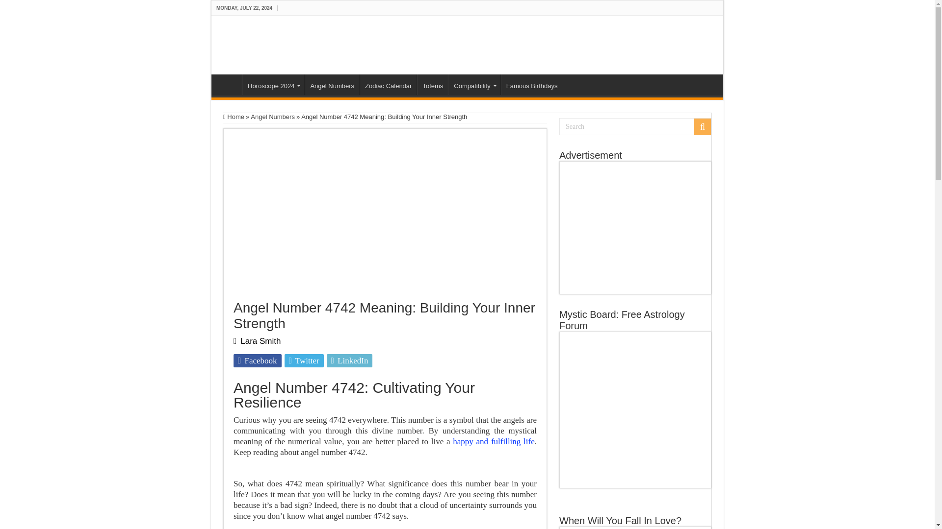  What do you see at coordinates (234, 117) in the screenshot?
I see `Home` at bounding box center [234, 117].